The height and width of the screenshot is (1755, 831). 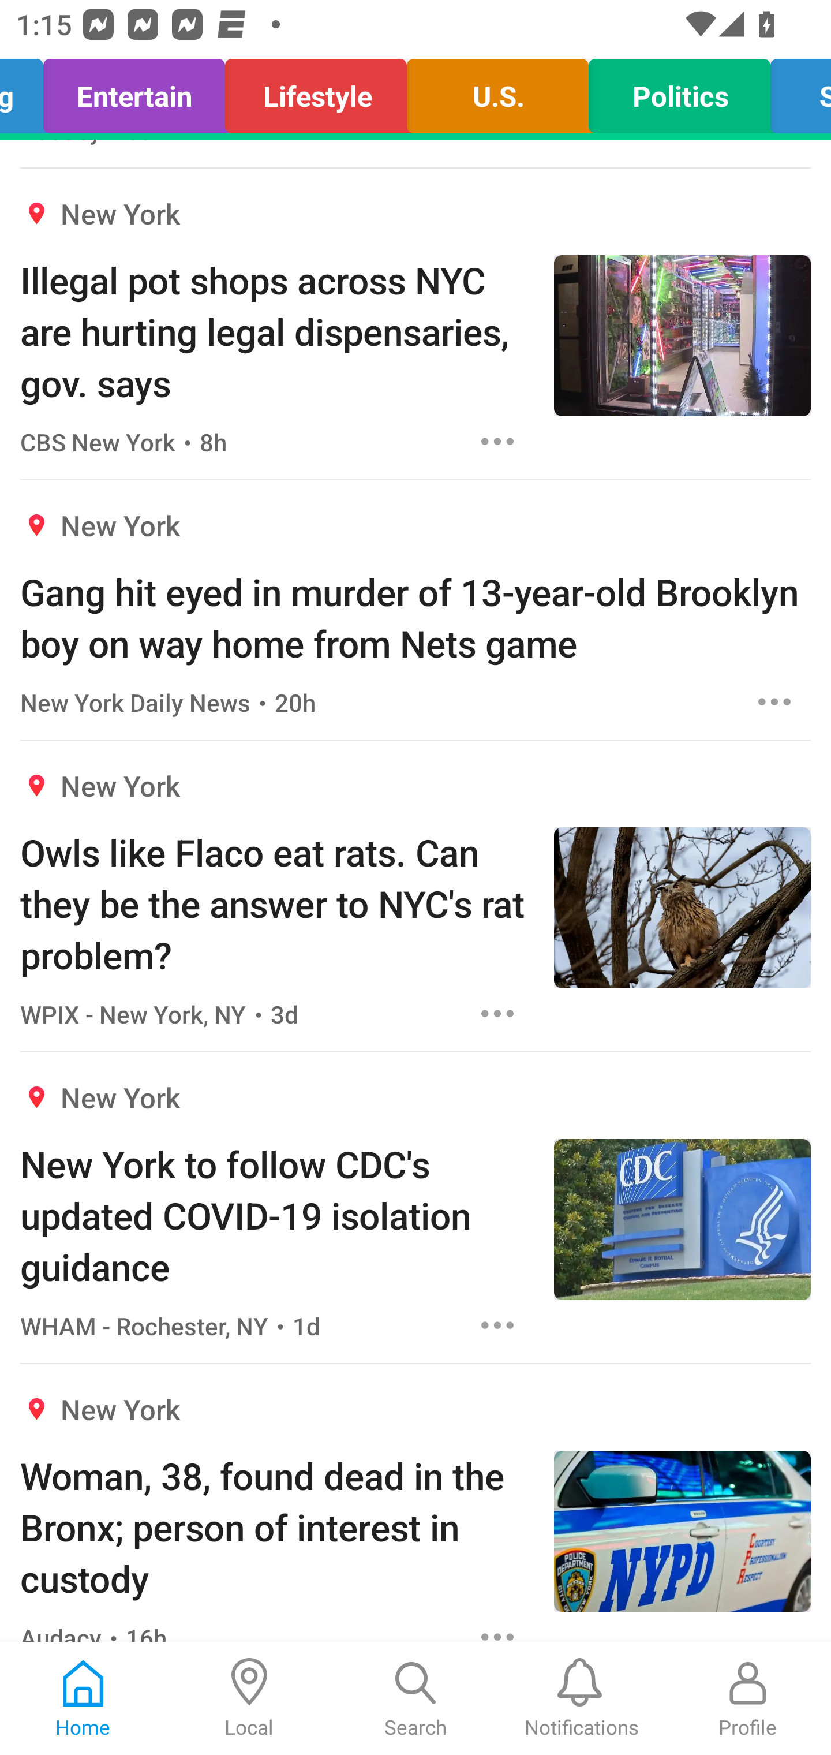 I want to click on Entertain, so click(x=134, y=91).